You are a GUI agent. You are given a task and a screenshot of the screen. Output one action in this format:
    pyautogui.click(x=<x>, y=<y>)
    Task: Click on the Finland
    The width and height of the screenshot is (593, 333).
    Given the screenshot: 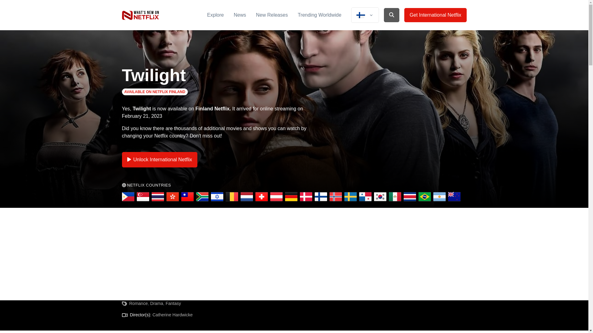 What is the action you would take?
    pyautogui.click(x=320, y=196)
    